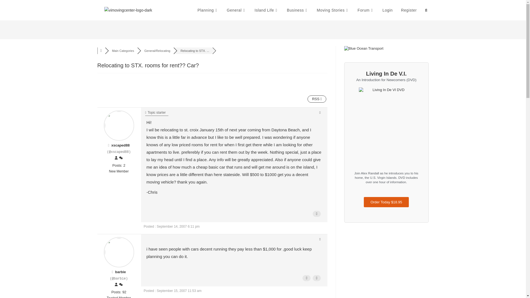 This screenshot has height=298, width=530. I want to click on Business, so click(298, 10).